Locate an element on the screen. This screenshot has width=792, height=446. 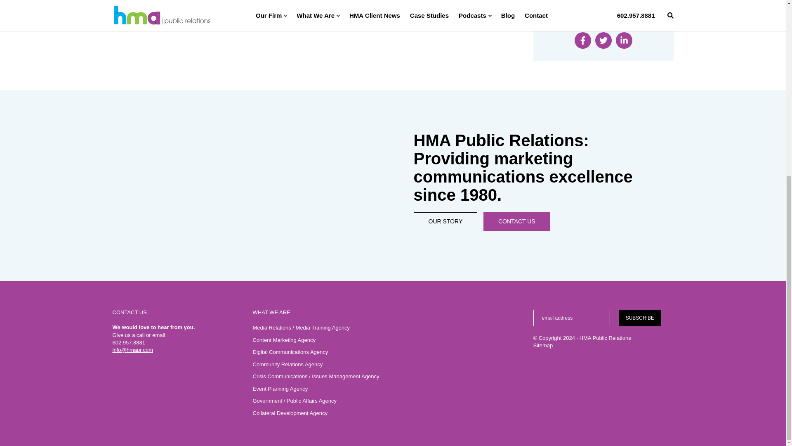
OUR STORY is located at coordinates (445, 222).